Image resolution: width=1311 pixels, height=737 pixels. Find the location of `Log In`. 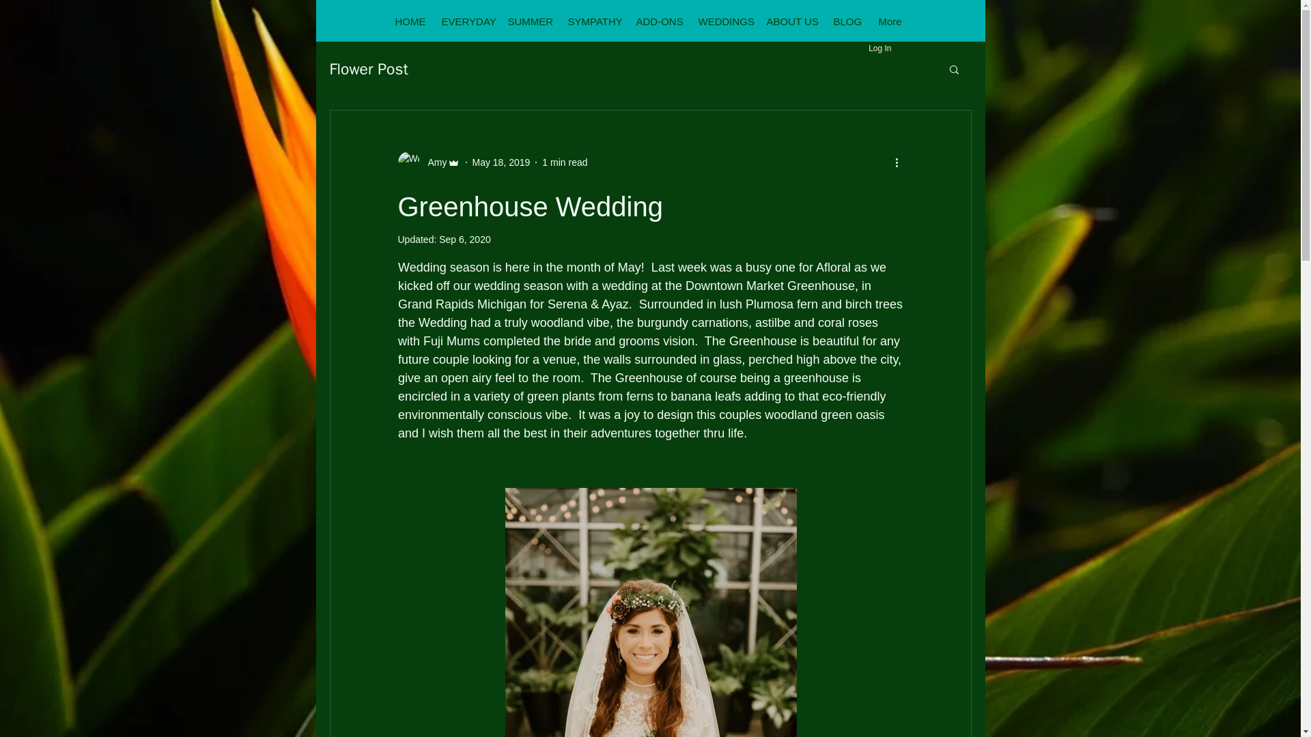

Log In is located at coordinates (879, 49).